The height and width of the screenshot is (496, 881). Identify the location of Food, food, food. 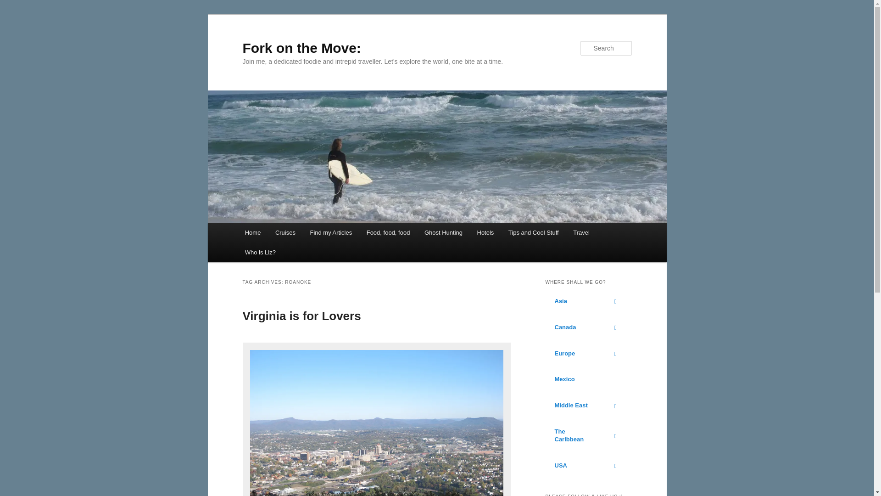
(388, 232).